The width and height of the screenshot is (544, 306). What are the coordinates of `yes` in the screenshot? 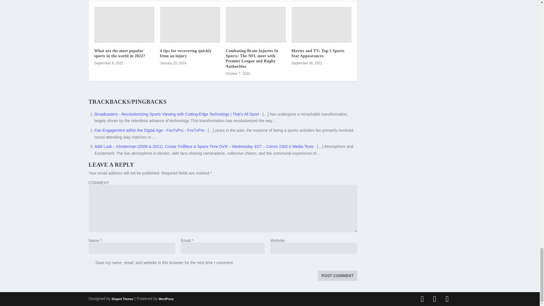 It's located at (91, 262).